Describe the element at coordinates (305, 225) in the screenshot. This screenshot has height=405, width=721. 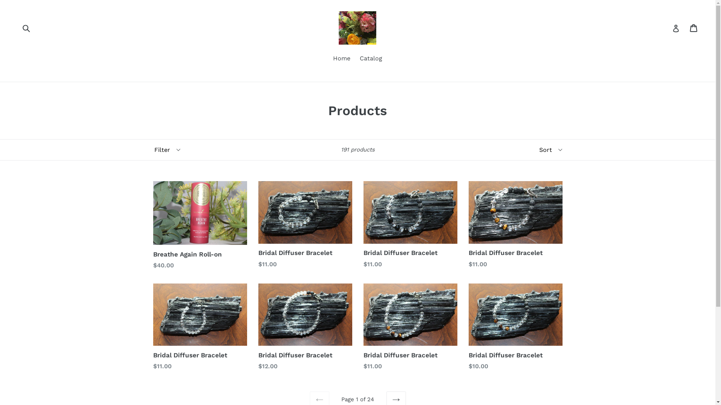
I see `Bridal Diffuser Bracelet
Regular price
$11.00` at that location.